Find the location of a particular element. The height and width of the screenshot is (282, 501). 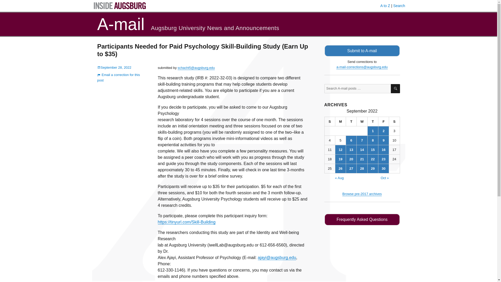

14 is located at coordinates (362, 150).